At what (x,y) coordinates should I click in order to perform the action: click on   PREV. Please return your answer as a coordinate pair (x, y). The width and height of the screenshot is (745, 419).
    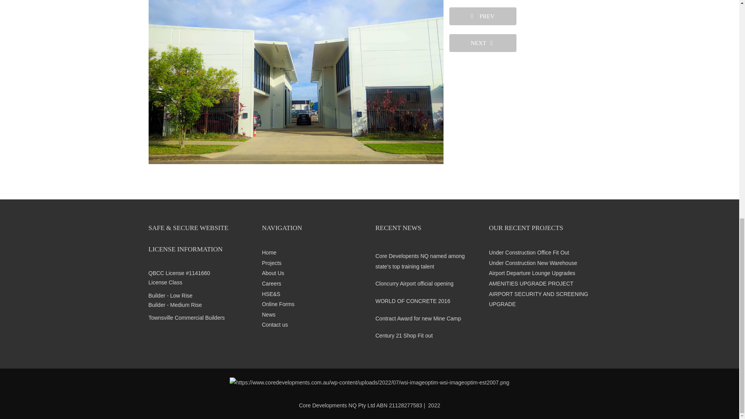
    Looking at the image, I should click on (483, 16).